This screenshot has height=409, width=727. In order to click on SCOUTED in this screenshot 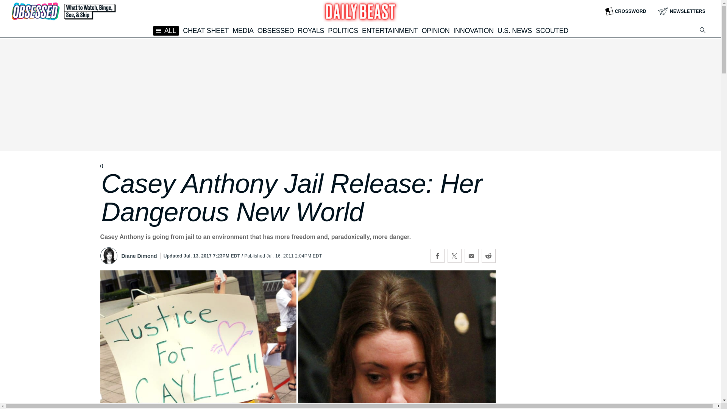, I will do `click(552, 30)`.